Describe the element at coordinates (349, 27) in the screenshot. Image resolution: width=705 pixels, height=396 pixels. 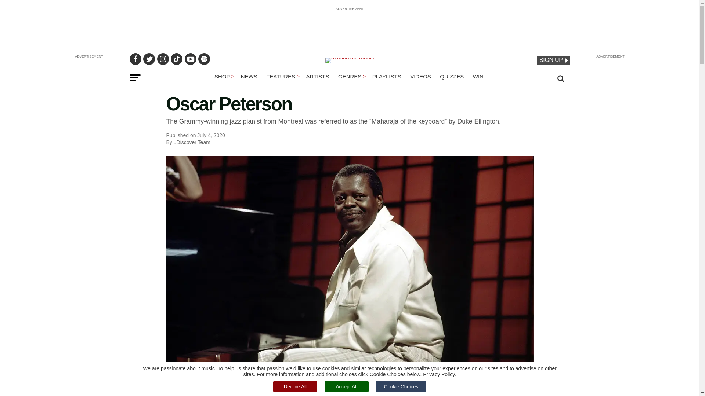
I see `3rd party ad content` at that location.